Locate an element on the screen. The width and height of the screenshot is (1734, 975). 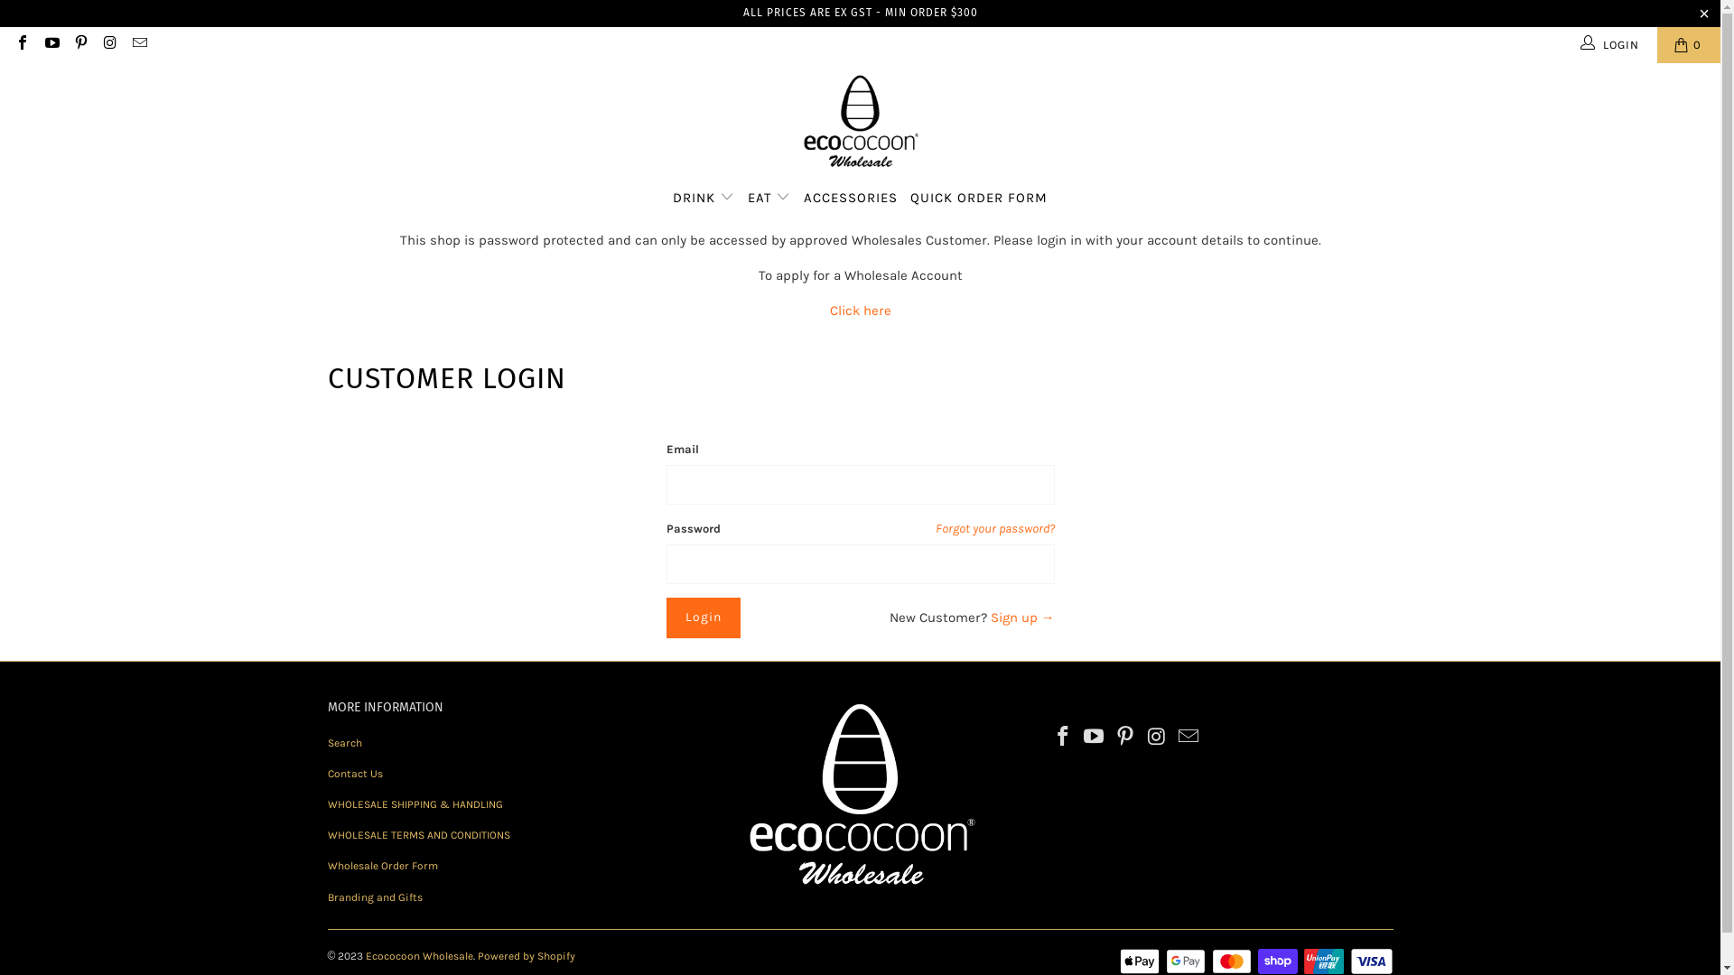
DRINK is located at coordinates (704, 198).